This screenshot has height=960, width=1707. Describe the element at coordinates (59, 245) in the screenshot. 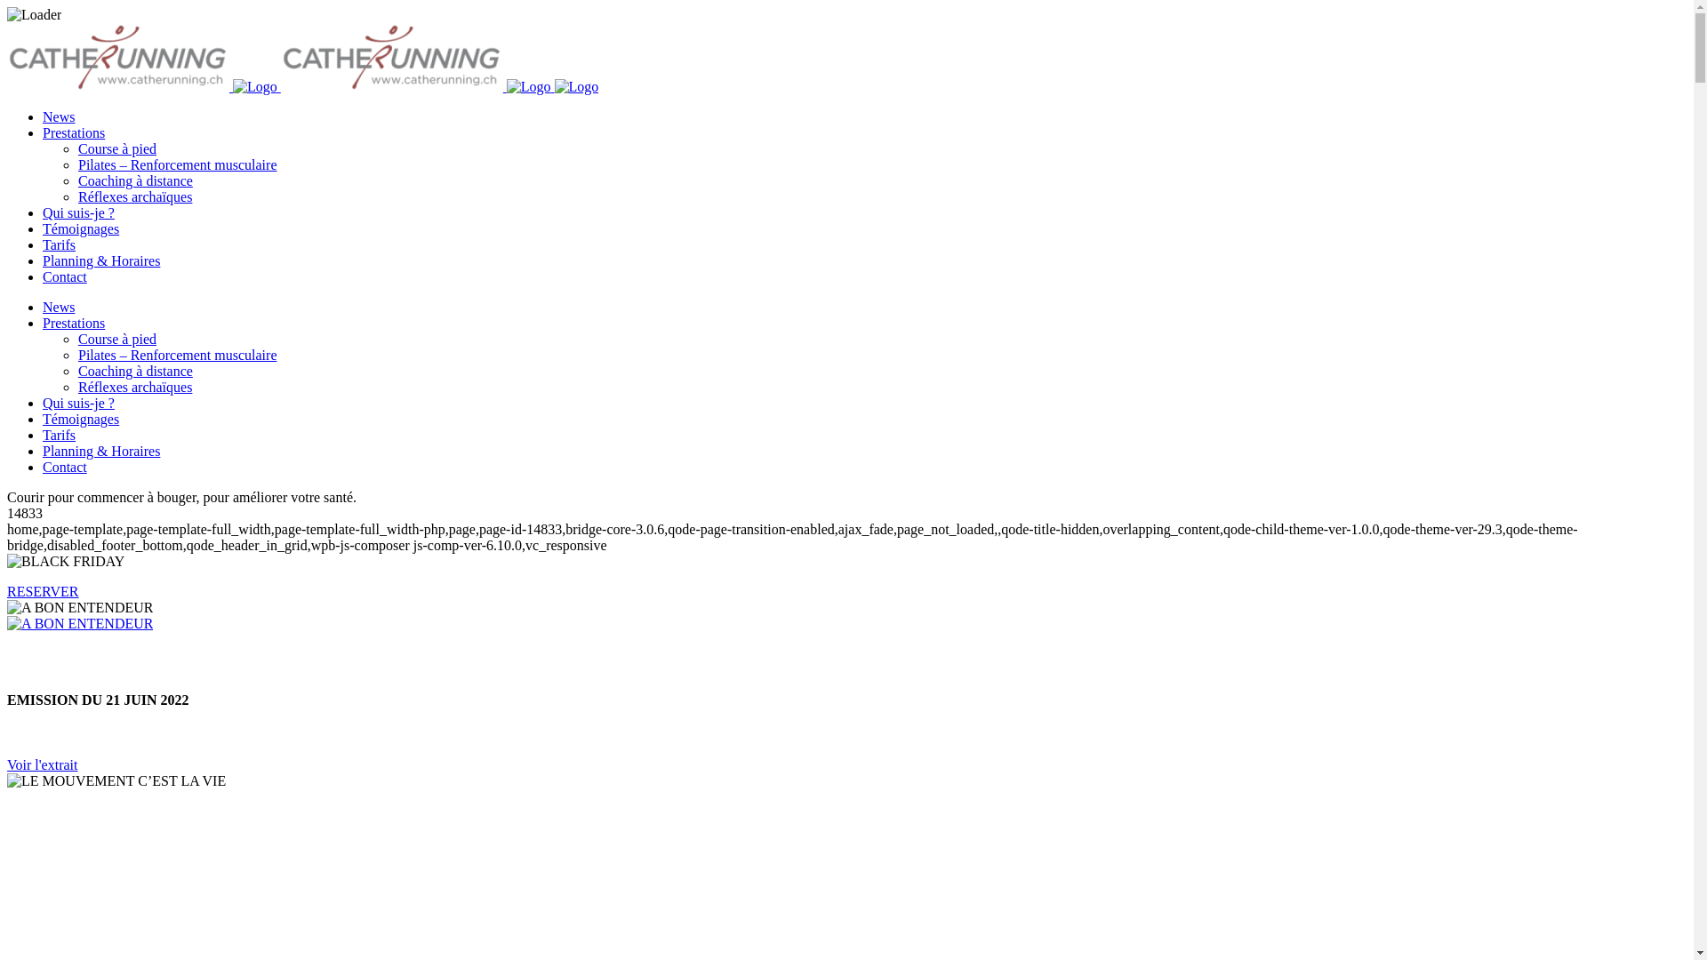

I see `Tarifs` at that location.